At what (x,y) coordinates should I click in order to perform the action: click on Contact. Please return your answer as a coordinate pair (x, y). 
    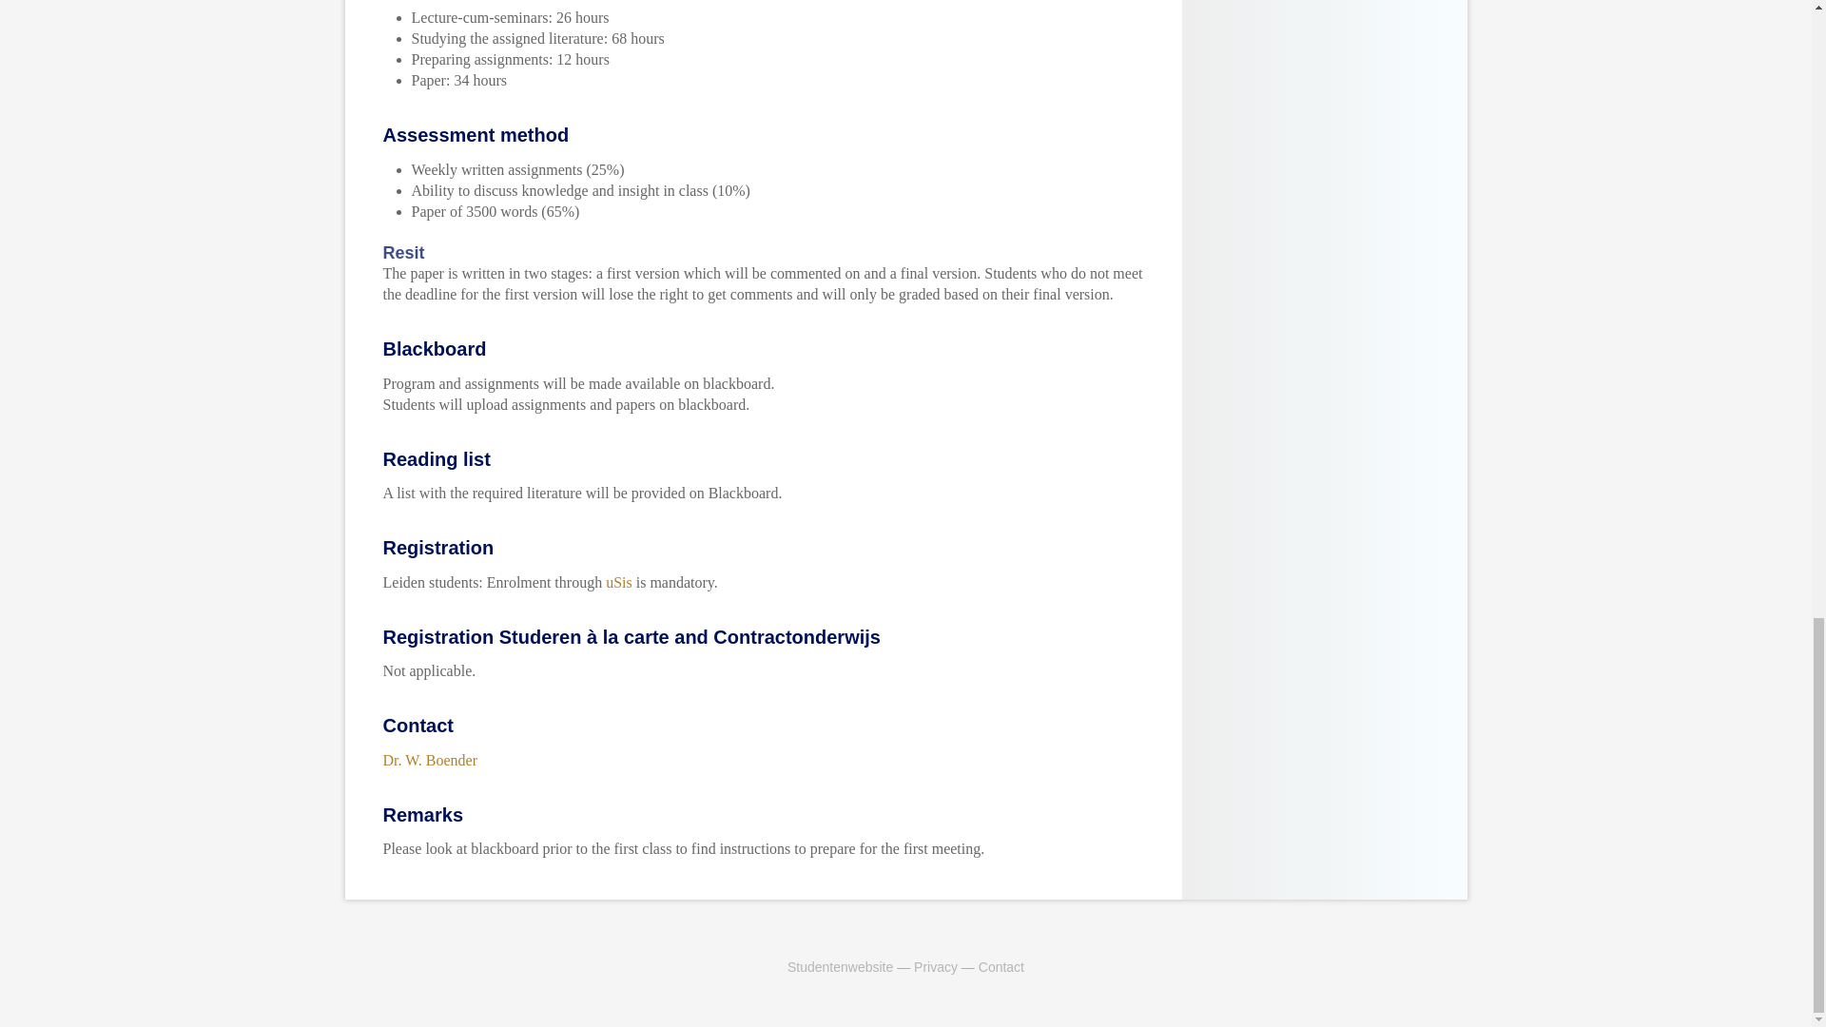
    Looking at the image, I should click on (1001, 966).